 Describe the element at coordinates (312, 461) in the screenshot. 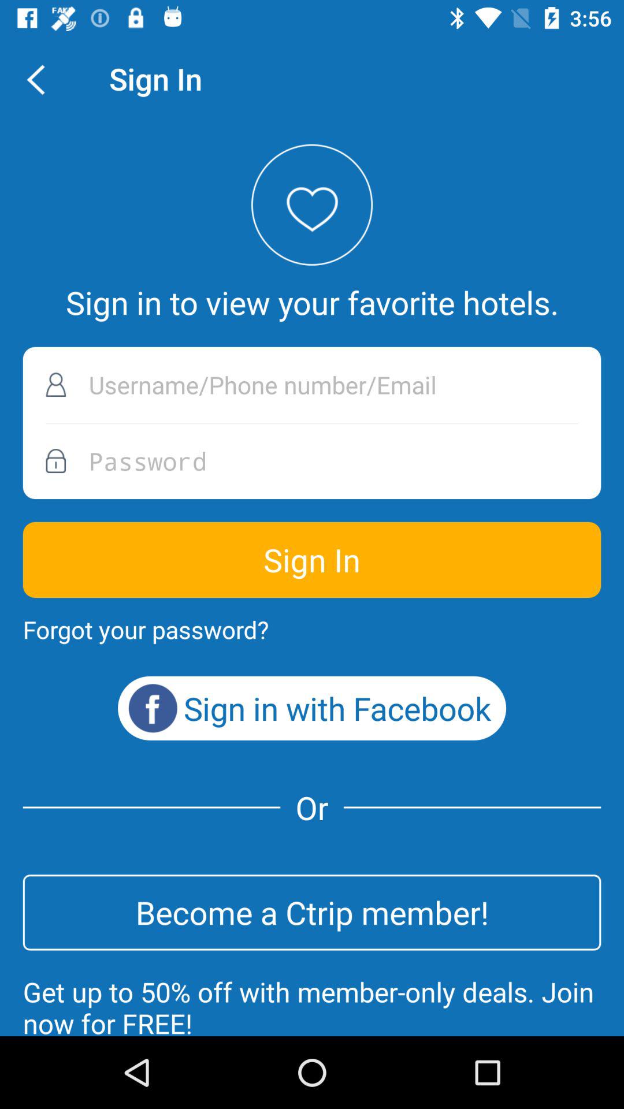

I see `field for password` at that location.